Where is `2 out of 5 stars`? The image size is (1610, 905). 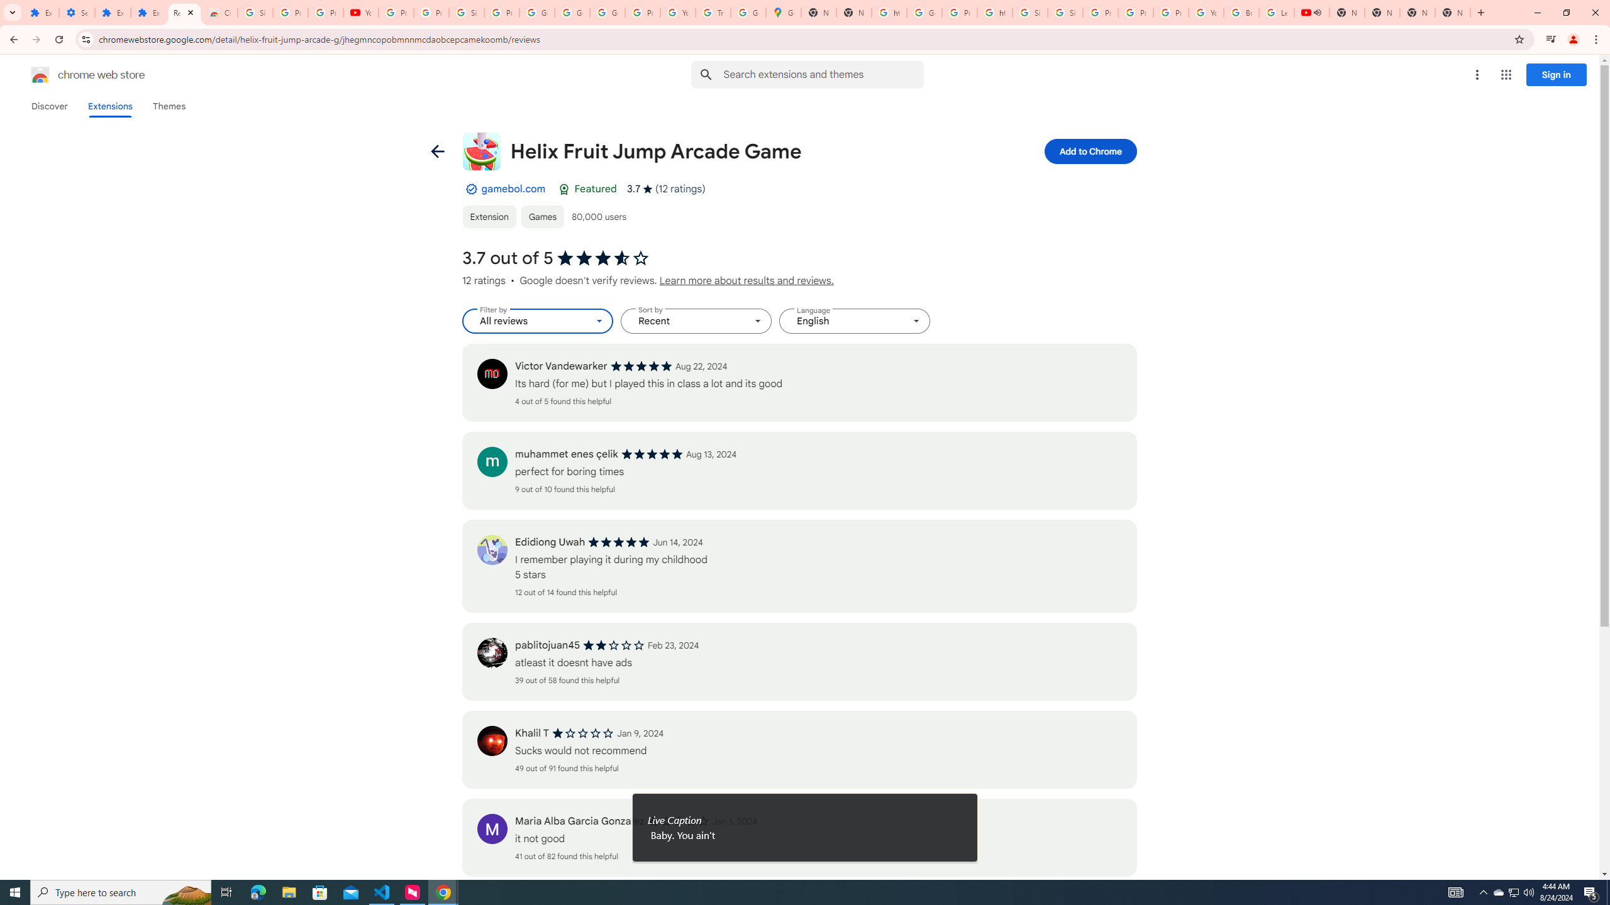
2 out of 5 stars is located at coordinates (614, 645).